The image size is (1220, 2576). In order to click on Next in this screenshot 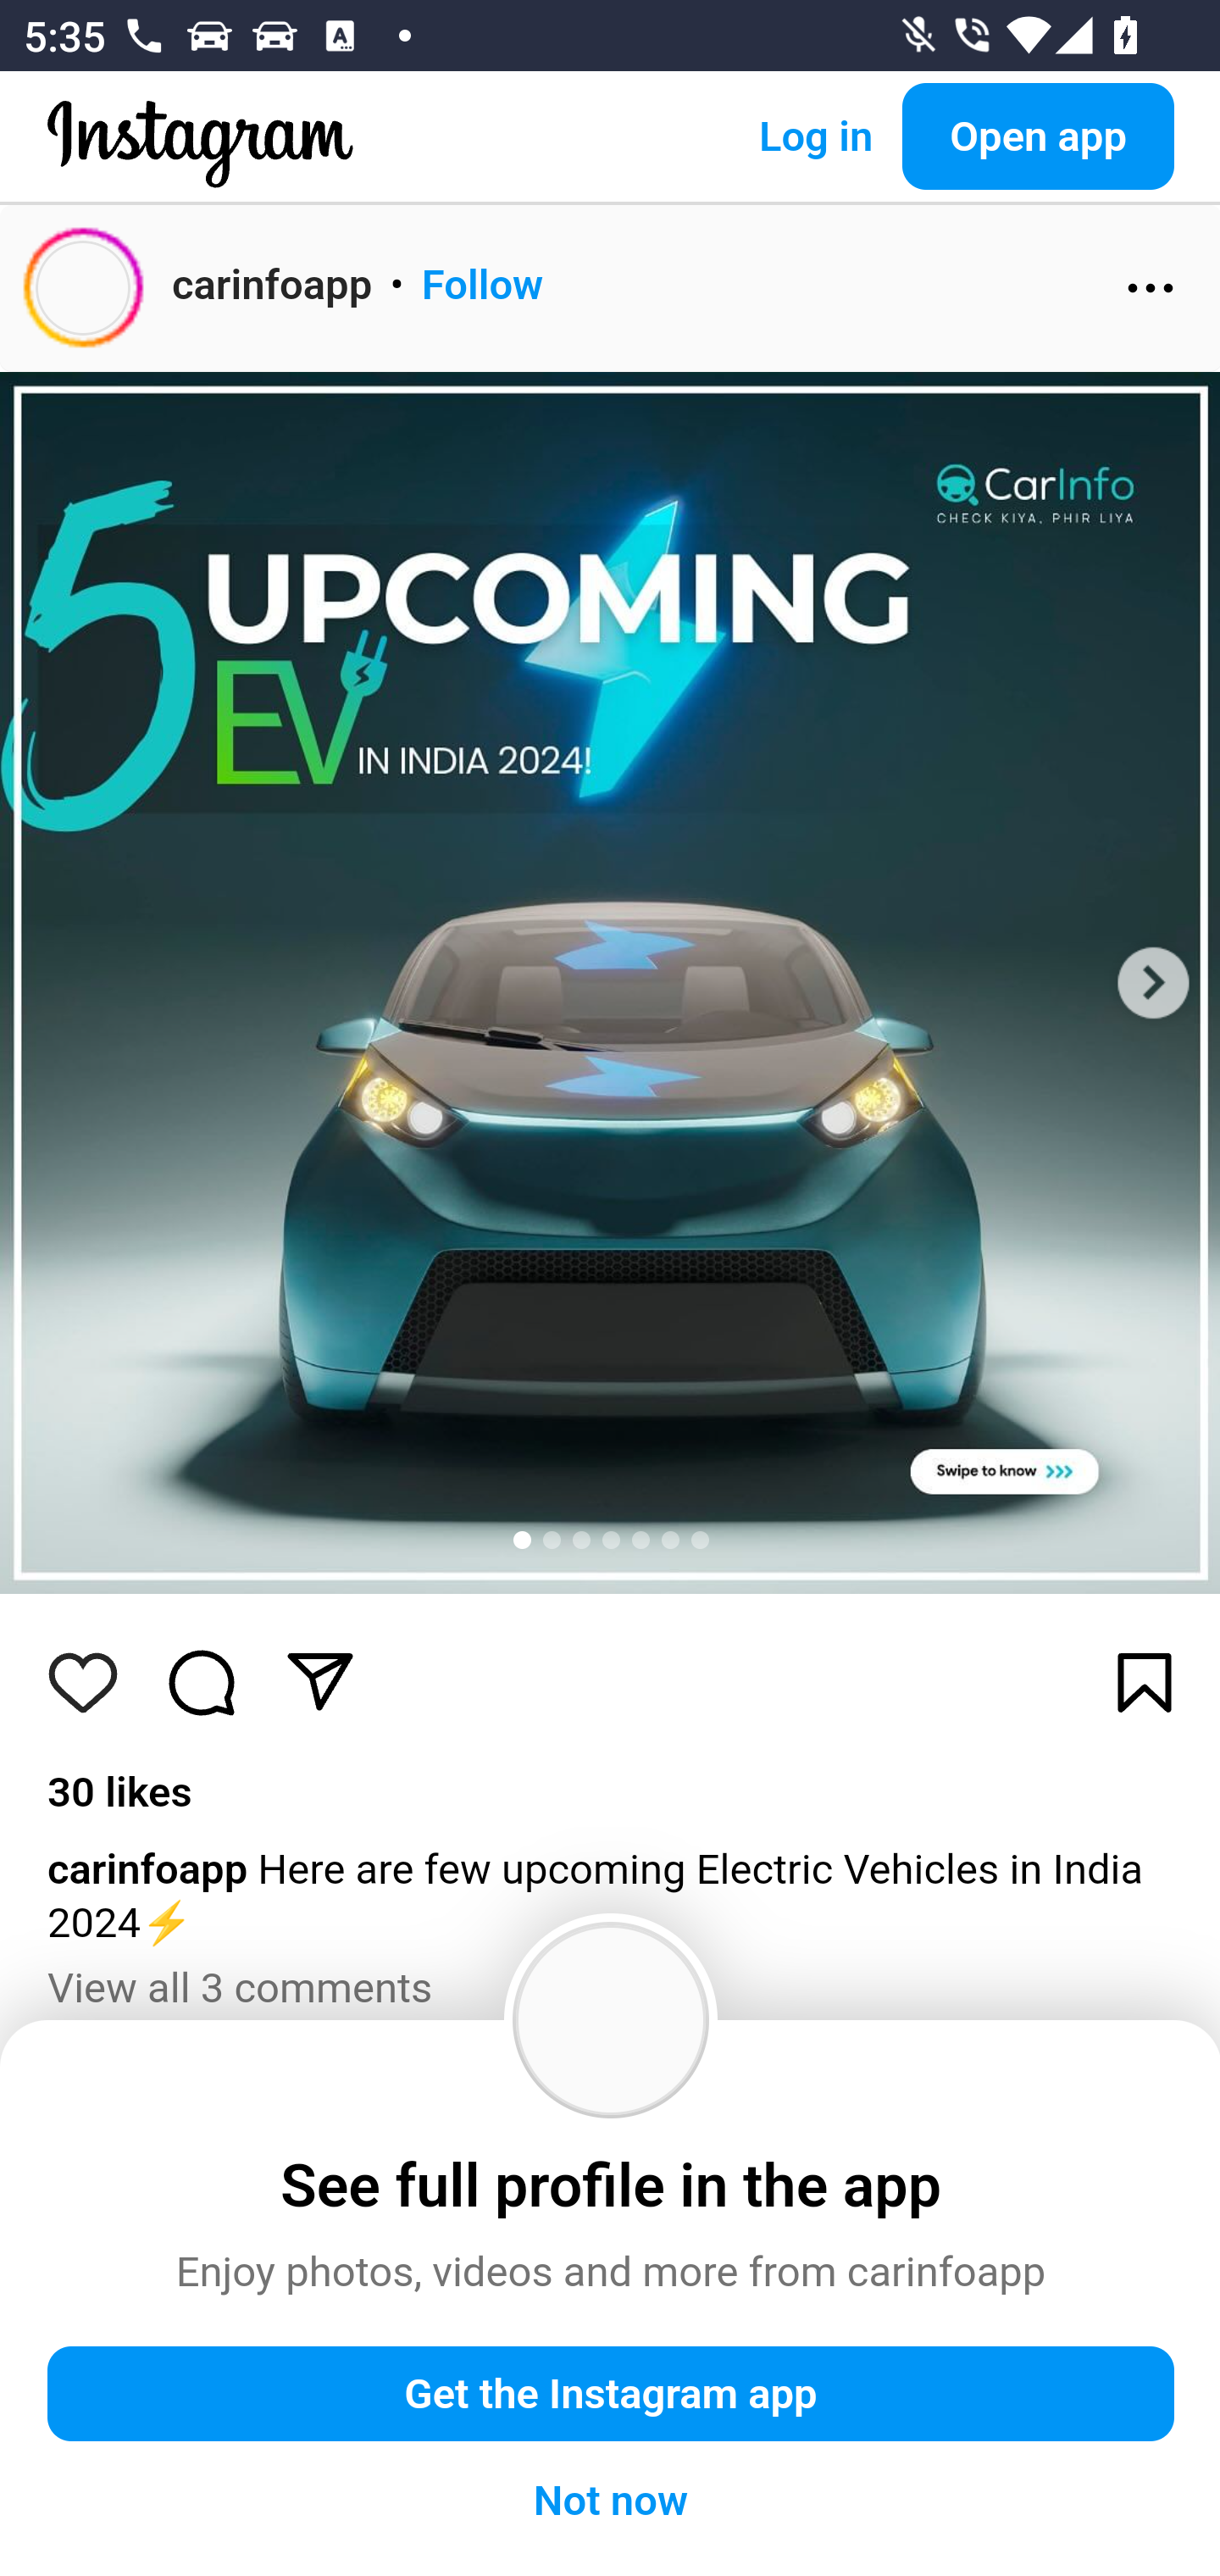, I will do `click(1152, 982)`.